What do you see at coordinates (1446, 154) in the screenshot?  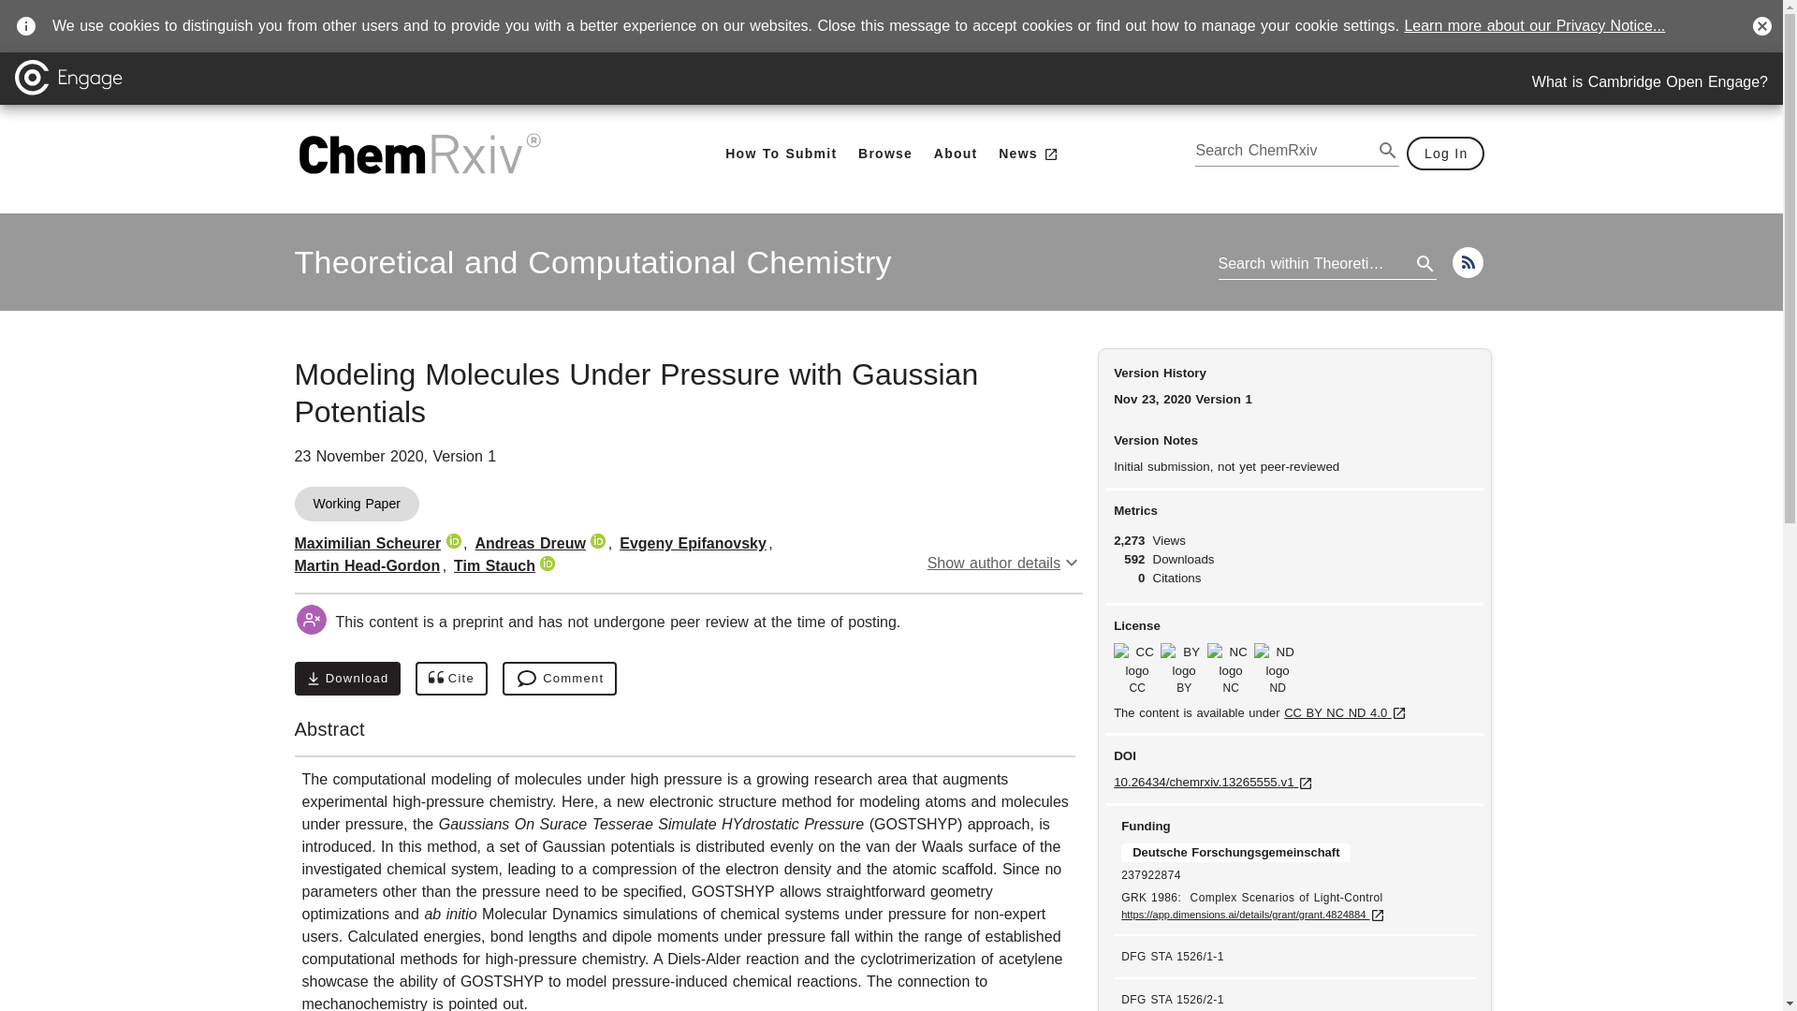 I see `Log In` at bounding box center [1446, 154].